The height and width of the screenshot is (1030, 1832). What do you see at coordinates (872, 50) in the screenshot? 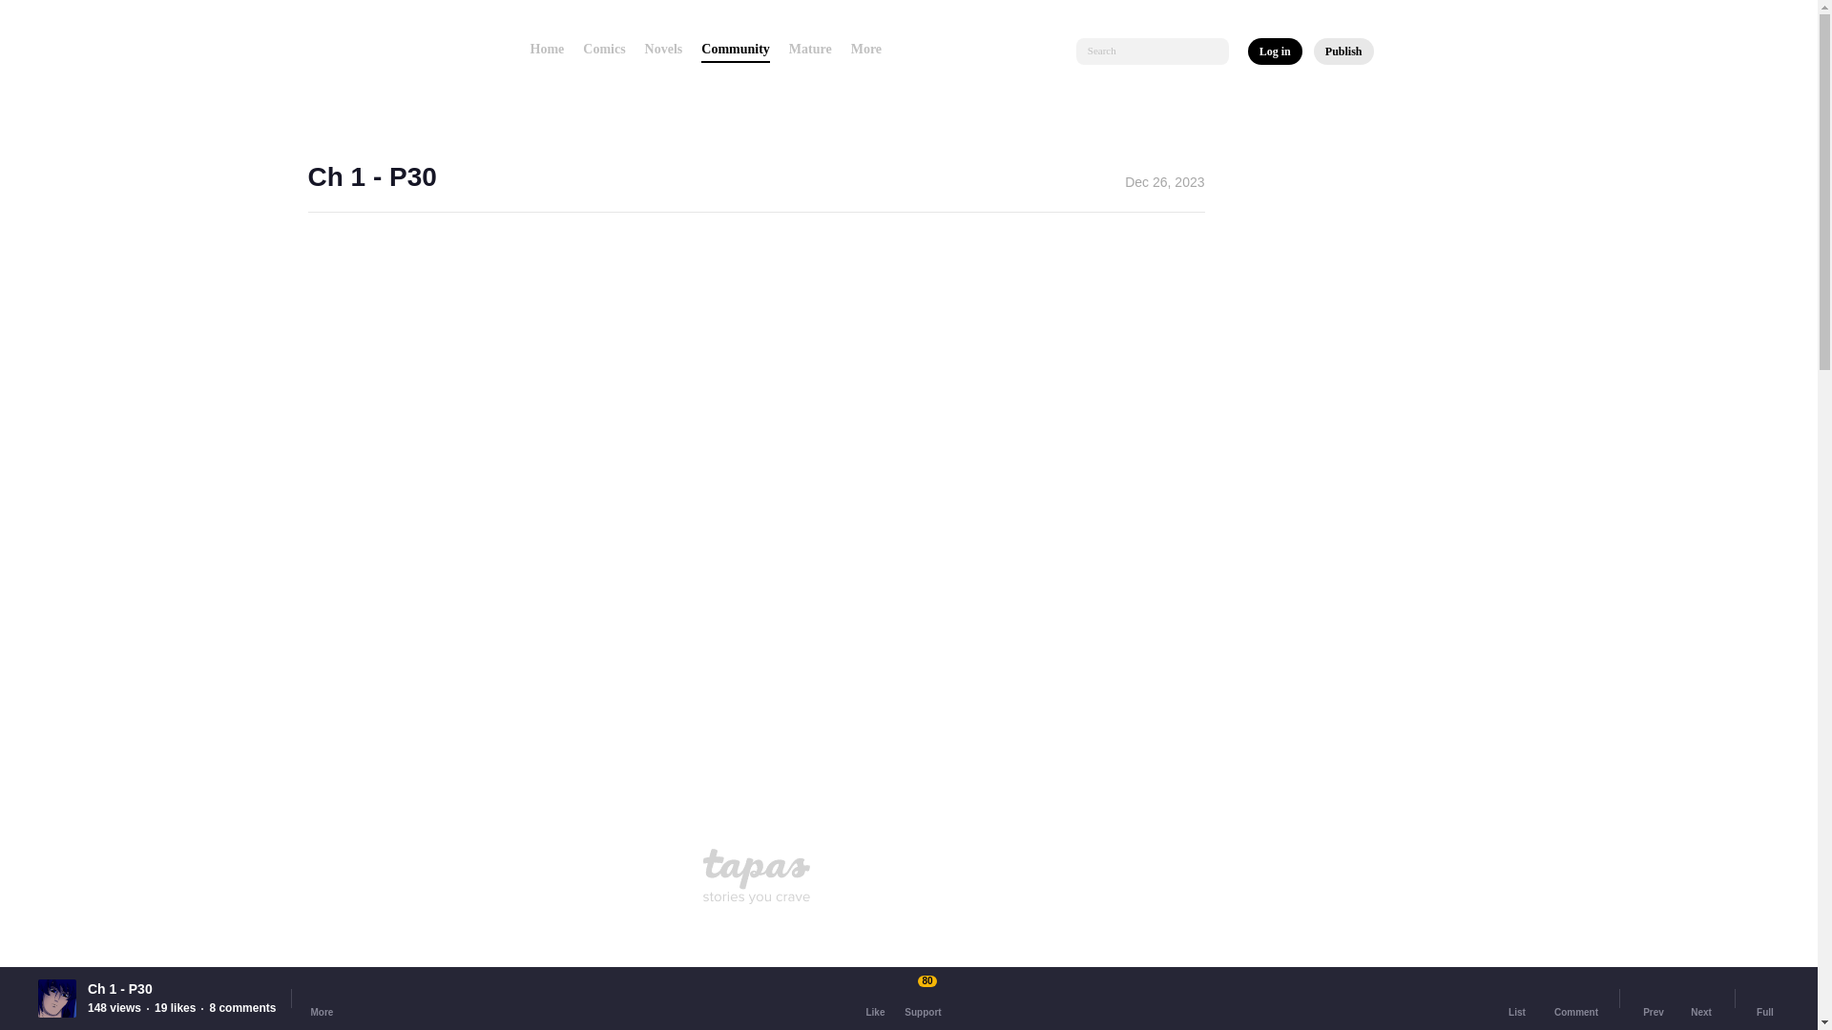
I see `More` at bounding box center [872, 50].